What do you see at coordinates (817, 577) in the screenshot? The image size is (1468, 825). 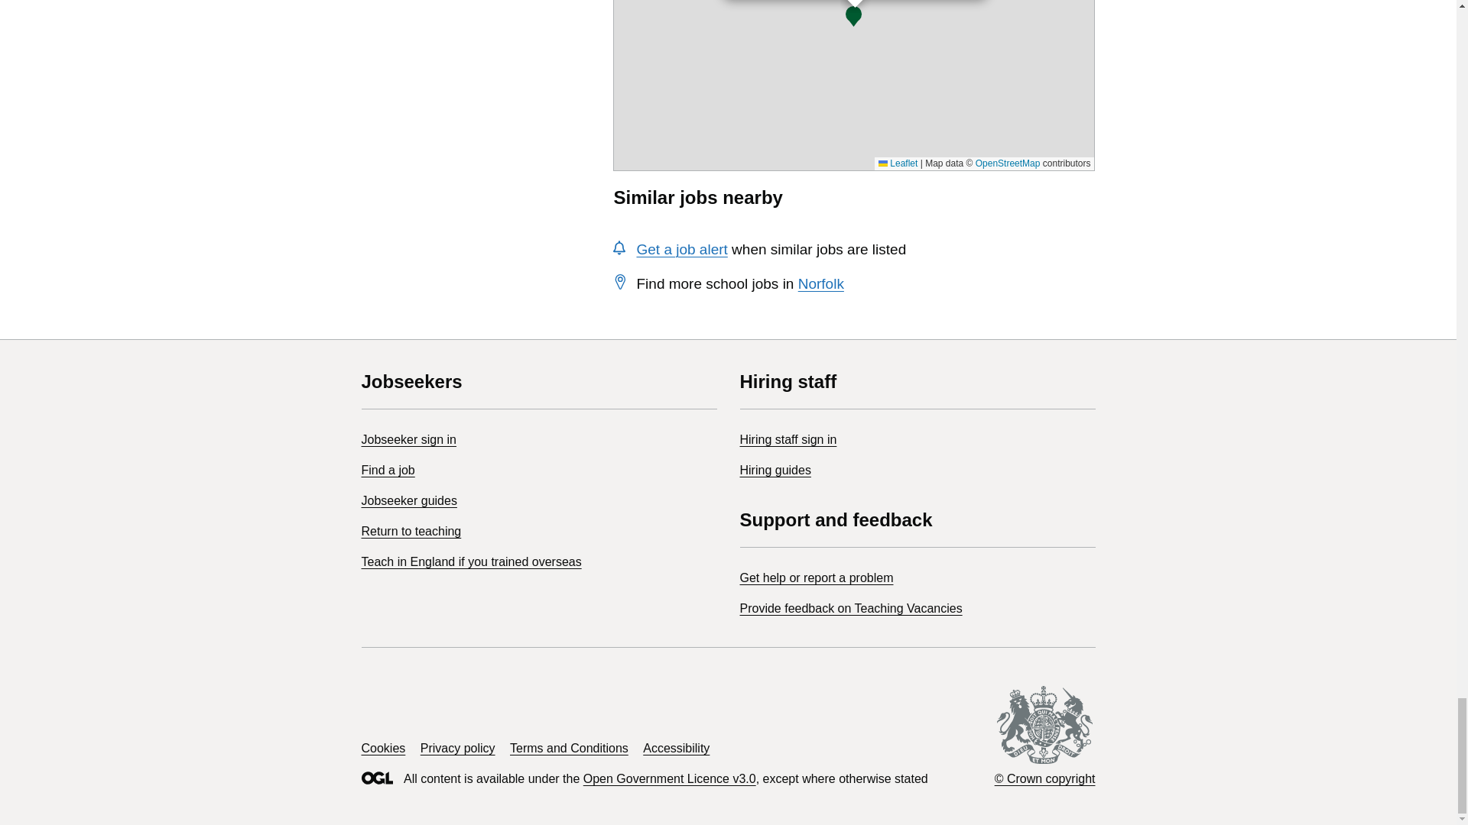 I see `Get help or report a problem` at bounding box center [817, 577].